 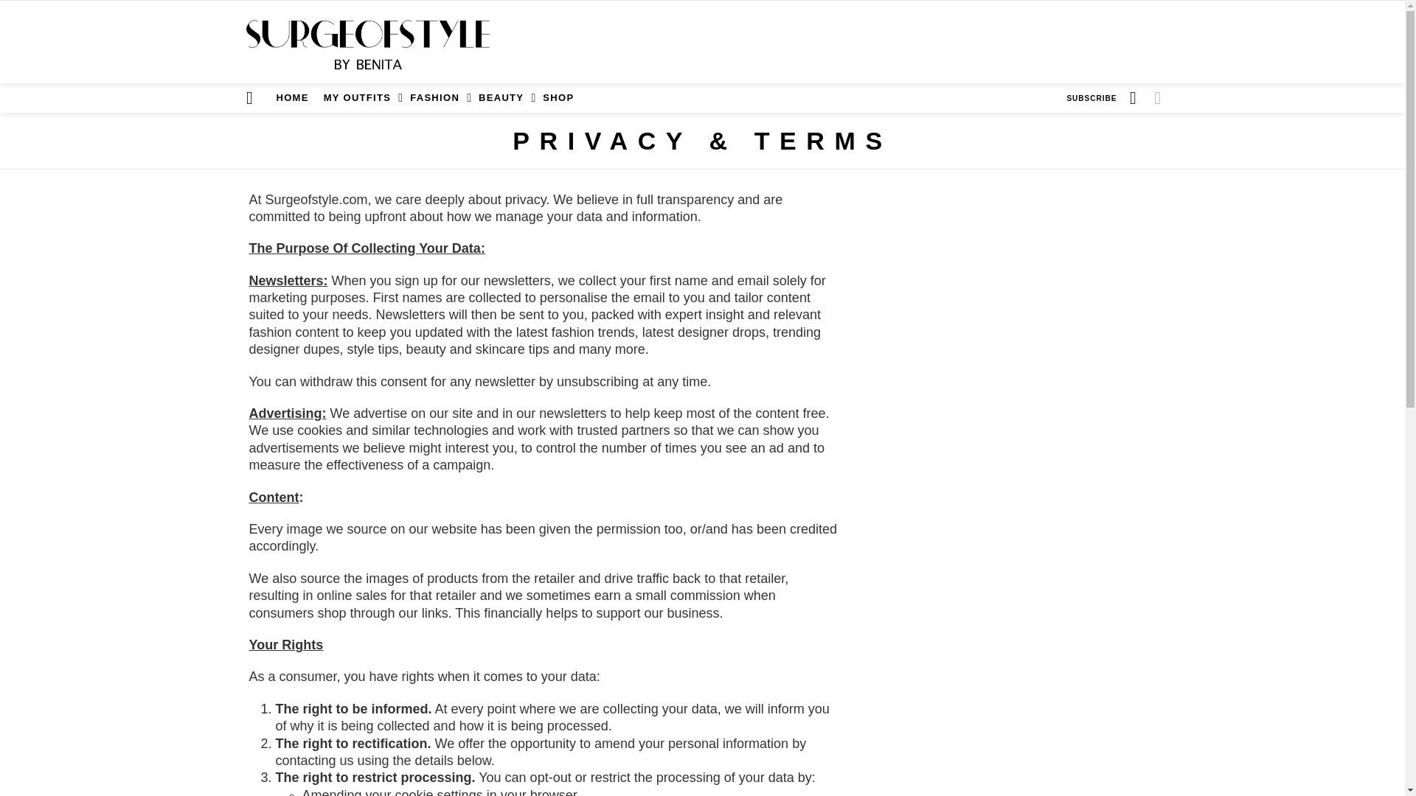 What do you see at coordinates (437, 97) in the screenshot?
I see `FASHION` at bounding box center [437, 97].